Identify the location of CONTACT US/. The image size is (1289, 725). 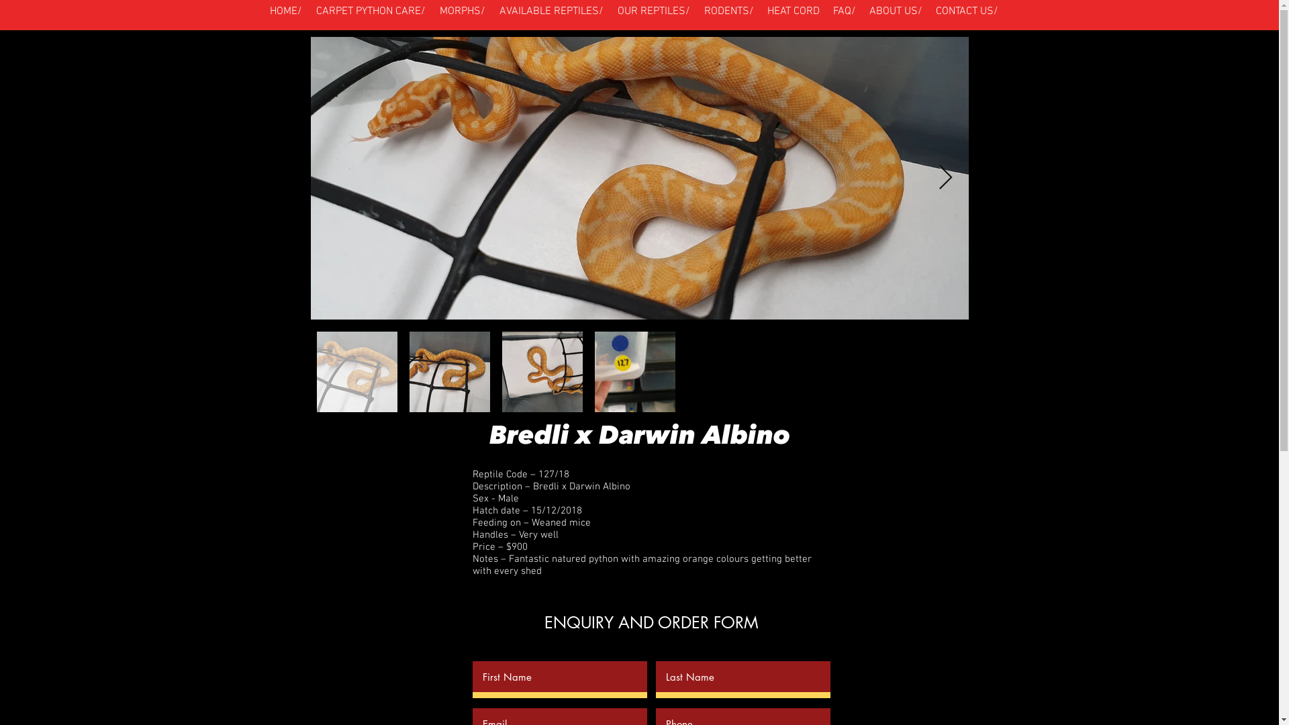
(967, 11).